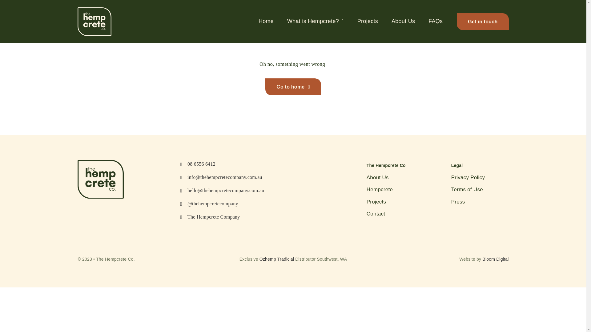  I want to click on Terms of Use, so click(480, 190).